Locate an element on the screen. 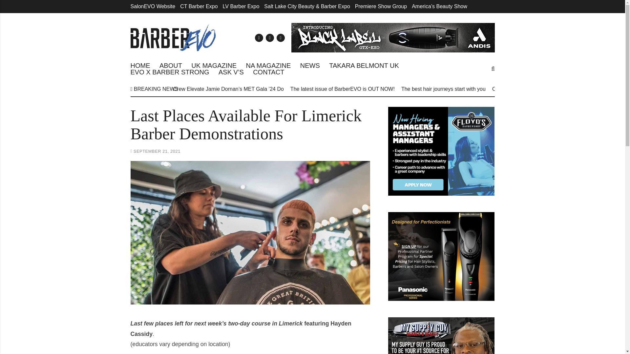 The width and height of the screenshot is (630, 354). Instagram is located at coordinates (280, 37).